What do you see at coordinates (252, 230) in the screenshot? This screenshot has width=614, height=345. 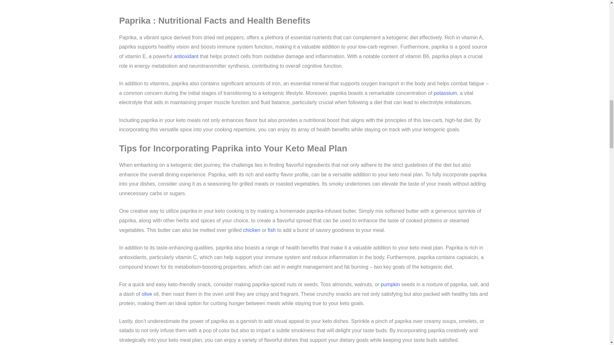 I see `chicken` at bounding box center [252, 230].